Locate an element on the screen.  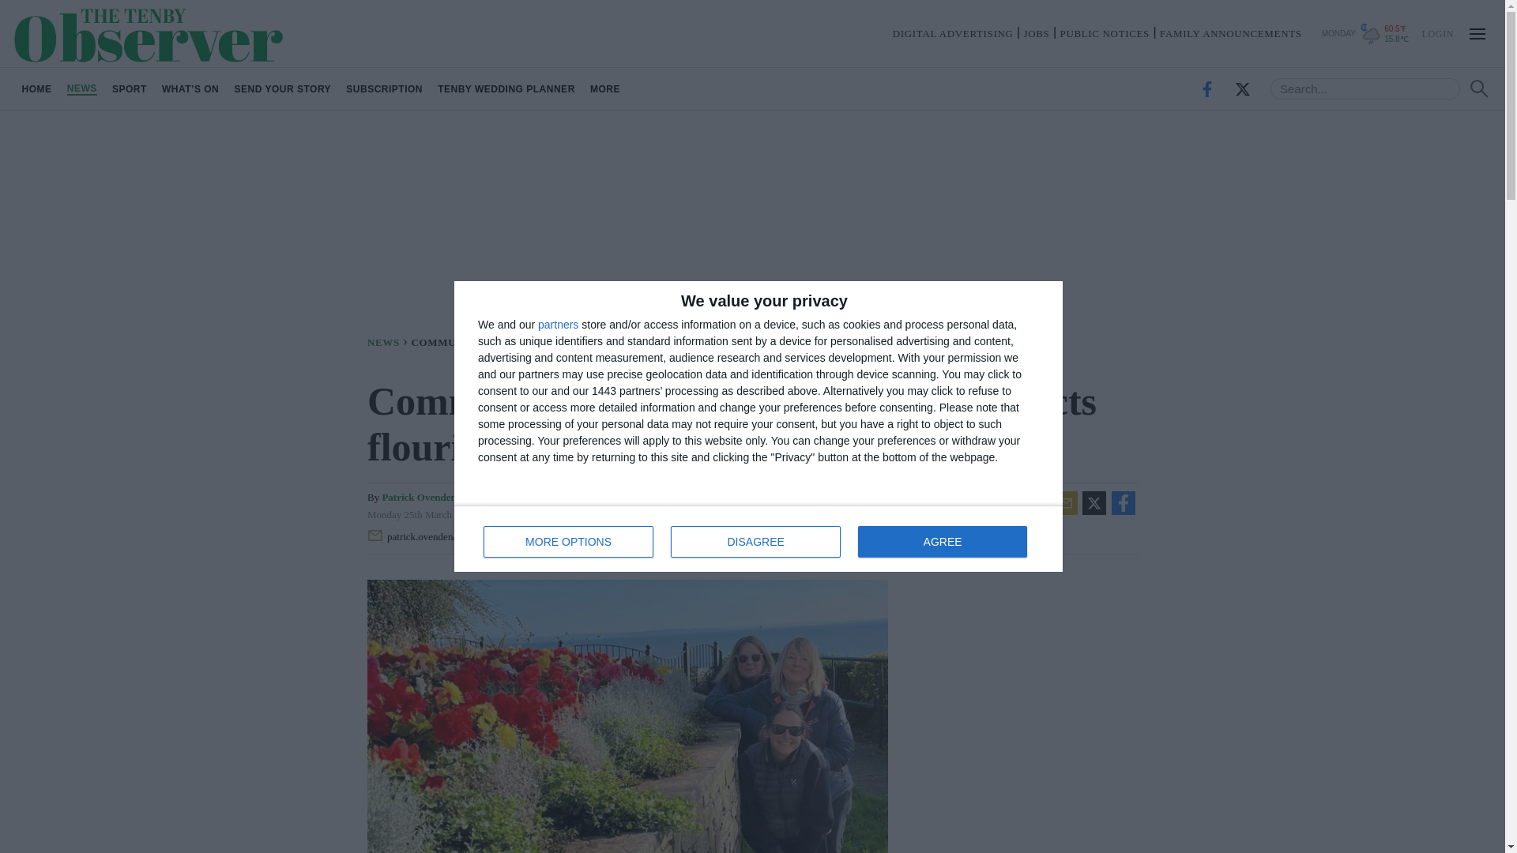
Patrick Ovenden is located at coordinates (419, 498).